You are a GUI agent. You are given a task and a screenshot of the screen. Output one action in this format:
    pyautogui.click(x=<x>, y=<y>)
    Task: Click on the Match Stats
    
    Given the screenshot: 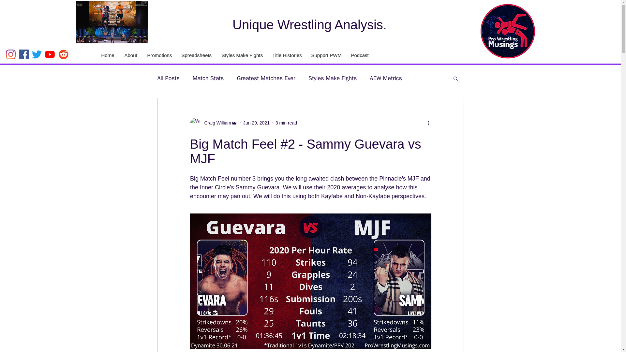 What is the action you would take?
    pyautogui.click(x=208, y=78)
    